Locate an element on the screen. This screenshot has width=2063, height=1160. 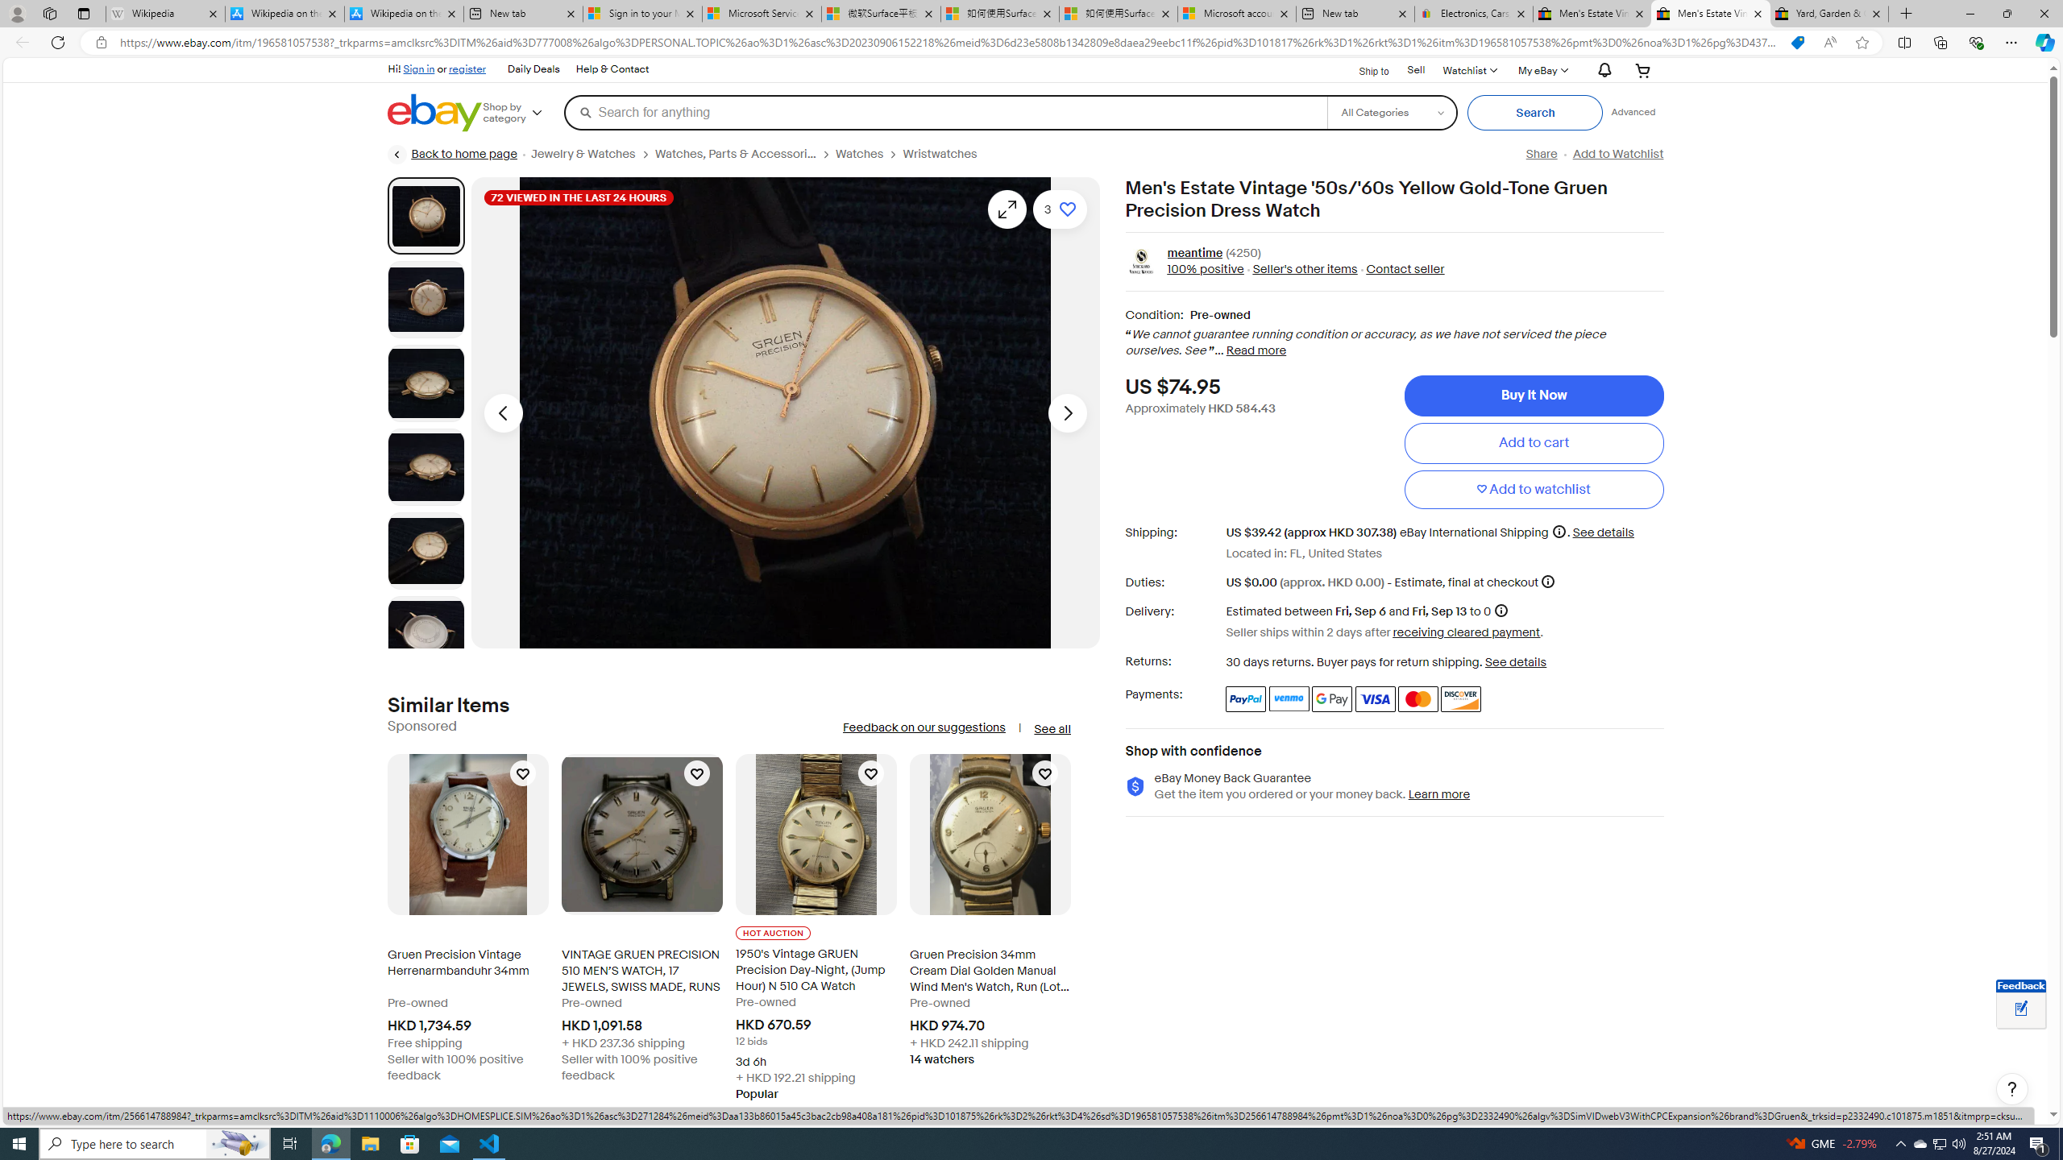
Share is located at coordinates (1541, 154).